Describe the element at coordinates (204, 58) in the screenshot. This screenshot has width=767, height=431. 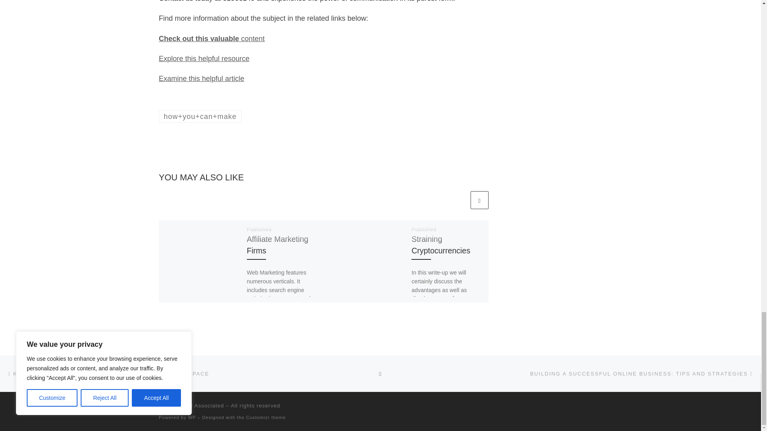
I see `Explore this helpful resource` at that location.